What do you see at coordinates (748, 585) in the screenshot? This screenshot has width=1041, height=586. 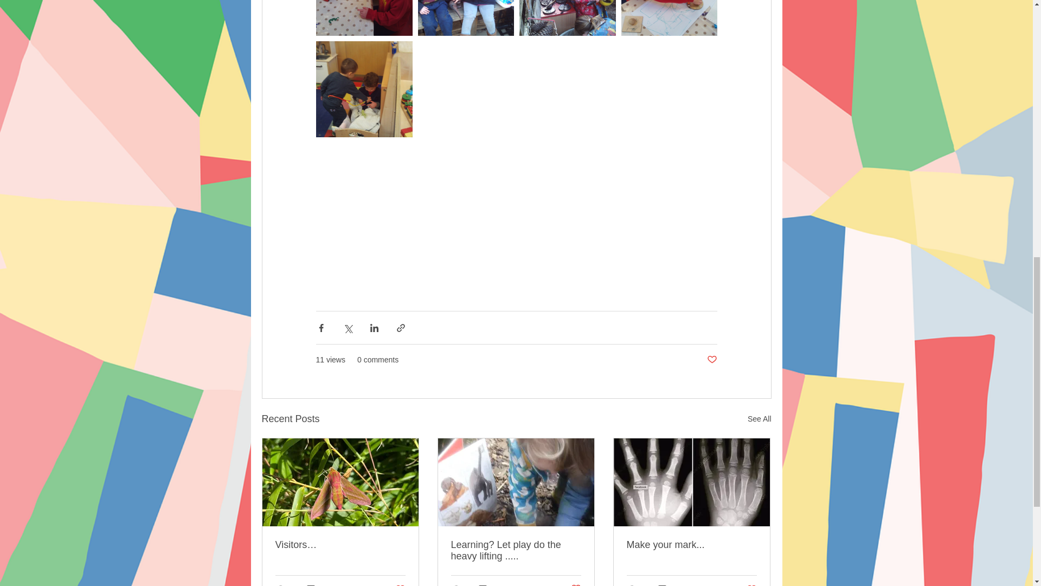 I see `0` at bounding box center [748, 585].